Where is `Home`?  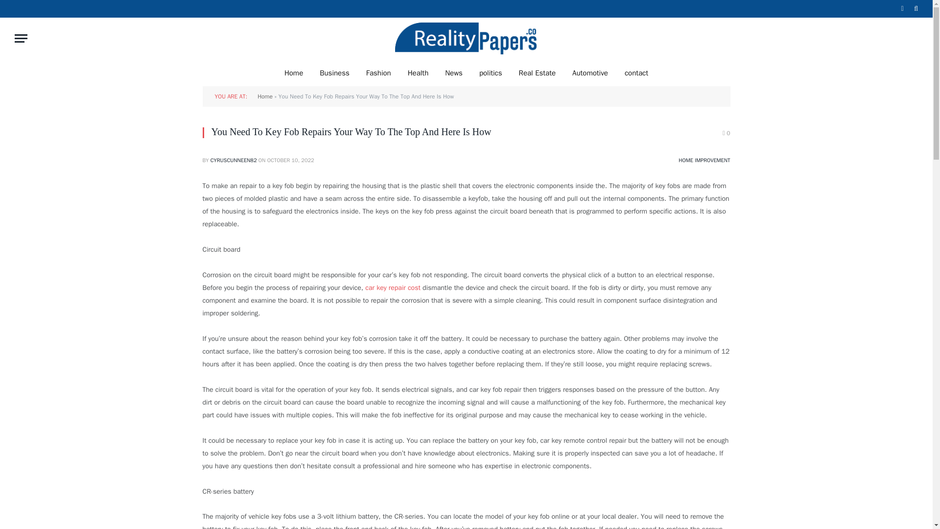
Home is located at coordinates (294, 72).